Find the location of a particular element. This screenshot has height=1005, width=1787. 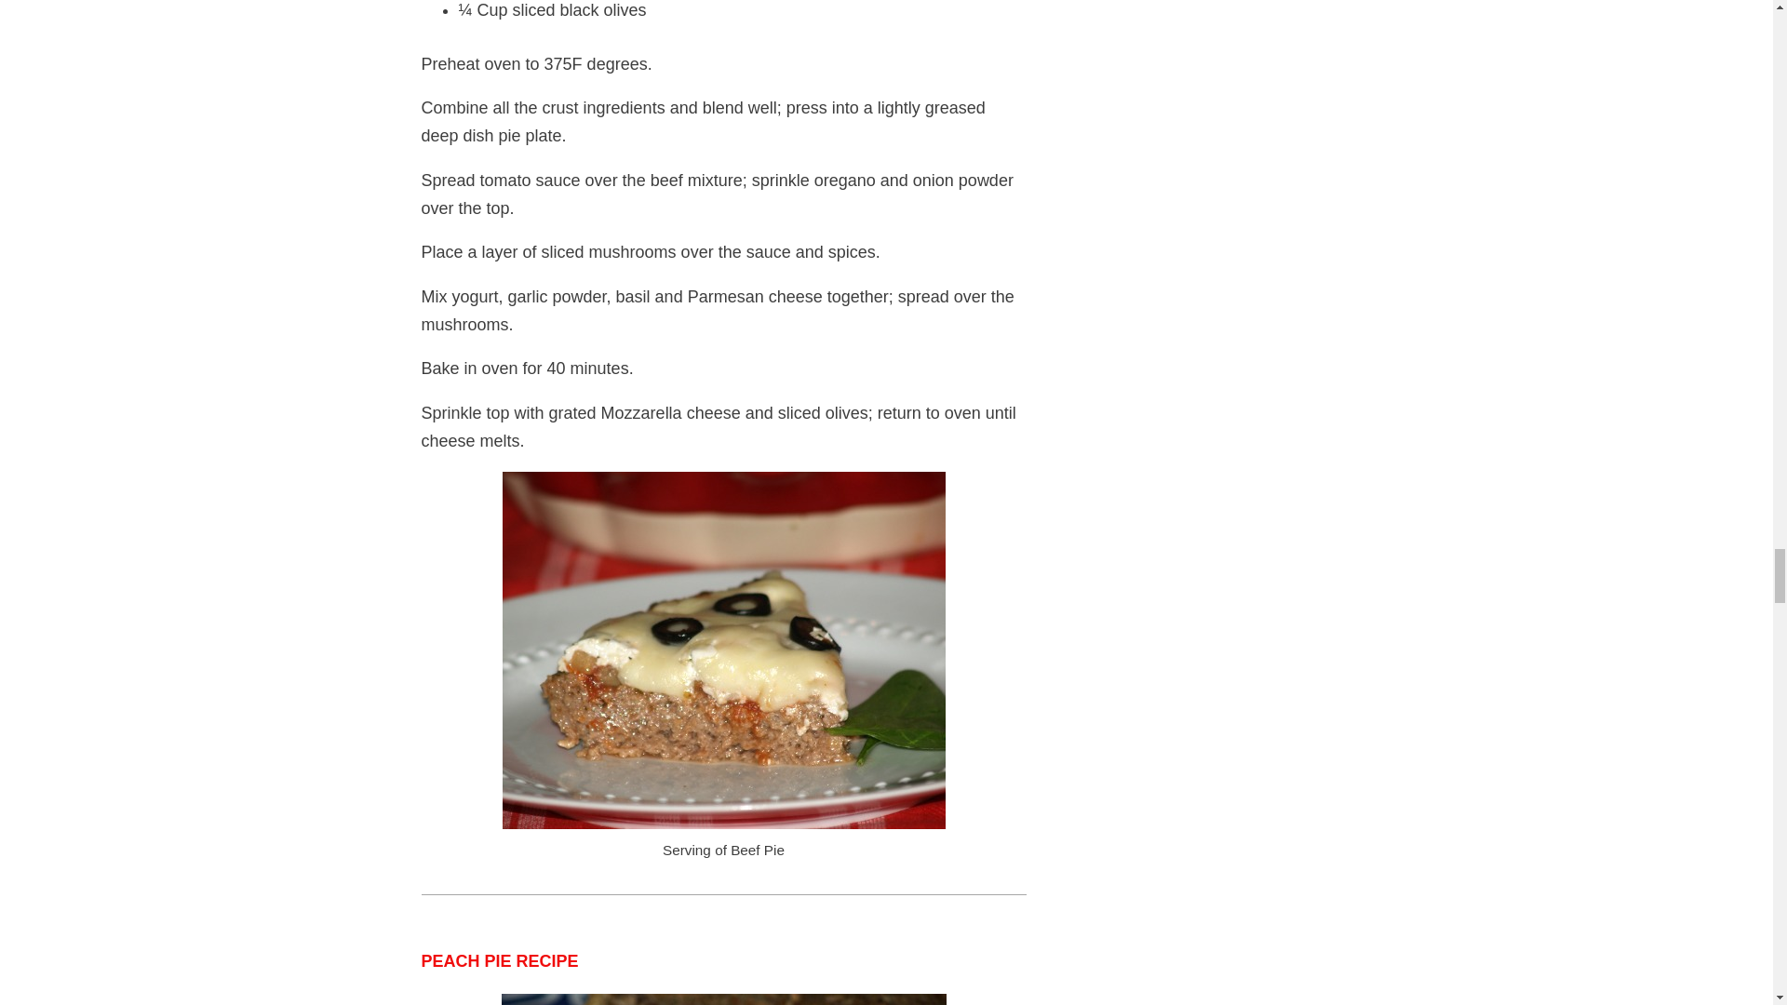

Peach Yogurt Pie Recipe is located at coordinates (722, 999).